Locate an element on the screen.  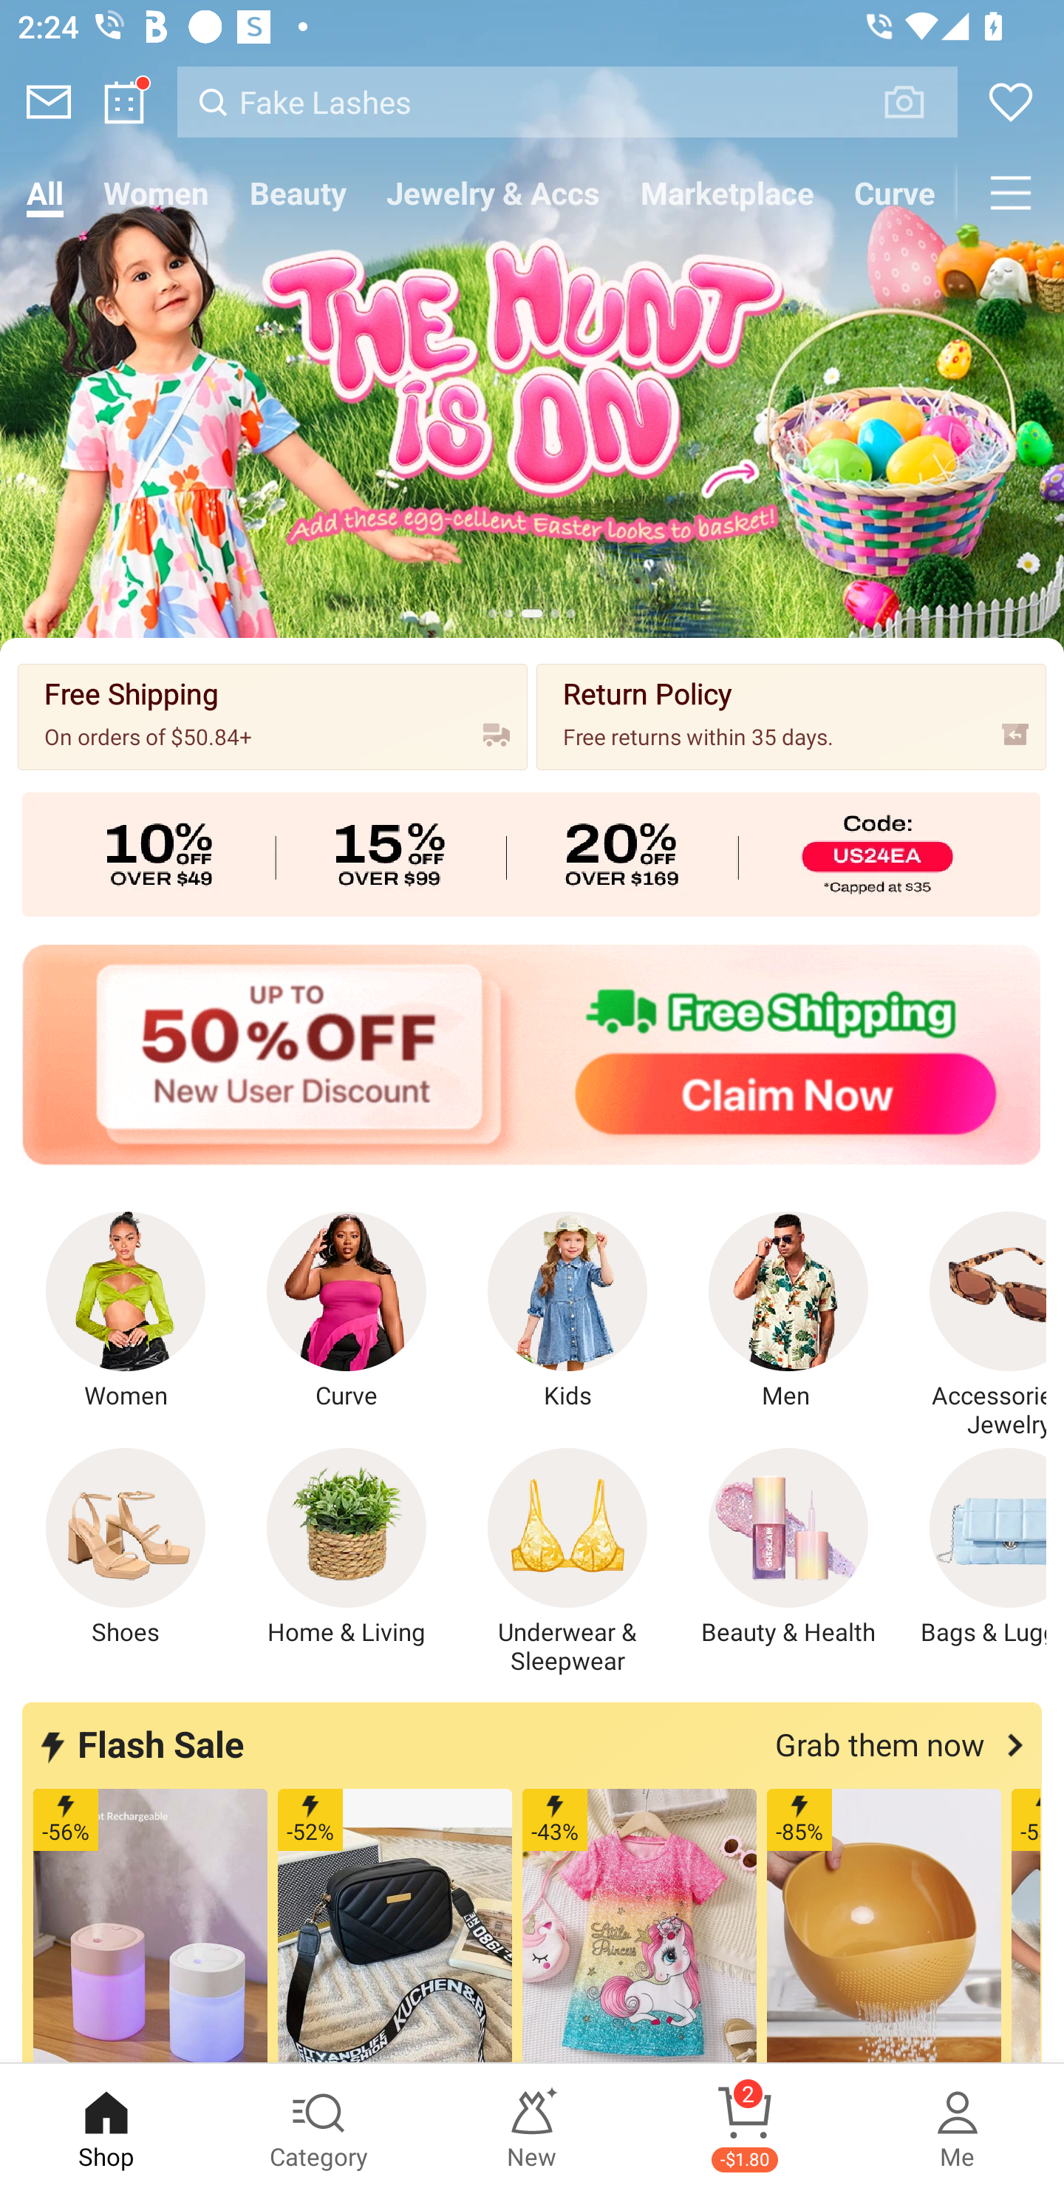
Free Shipping On orders of $50.84+ is located at coordinates (273, 716).